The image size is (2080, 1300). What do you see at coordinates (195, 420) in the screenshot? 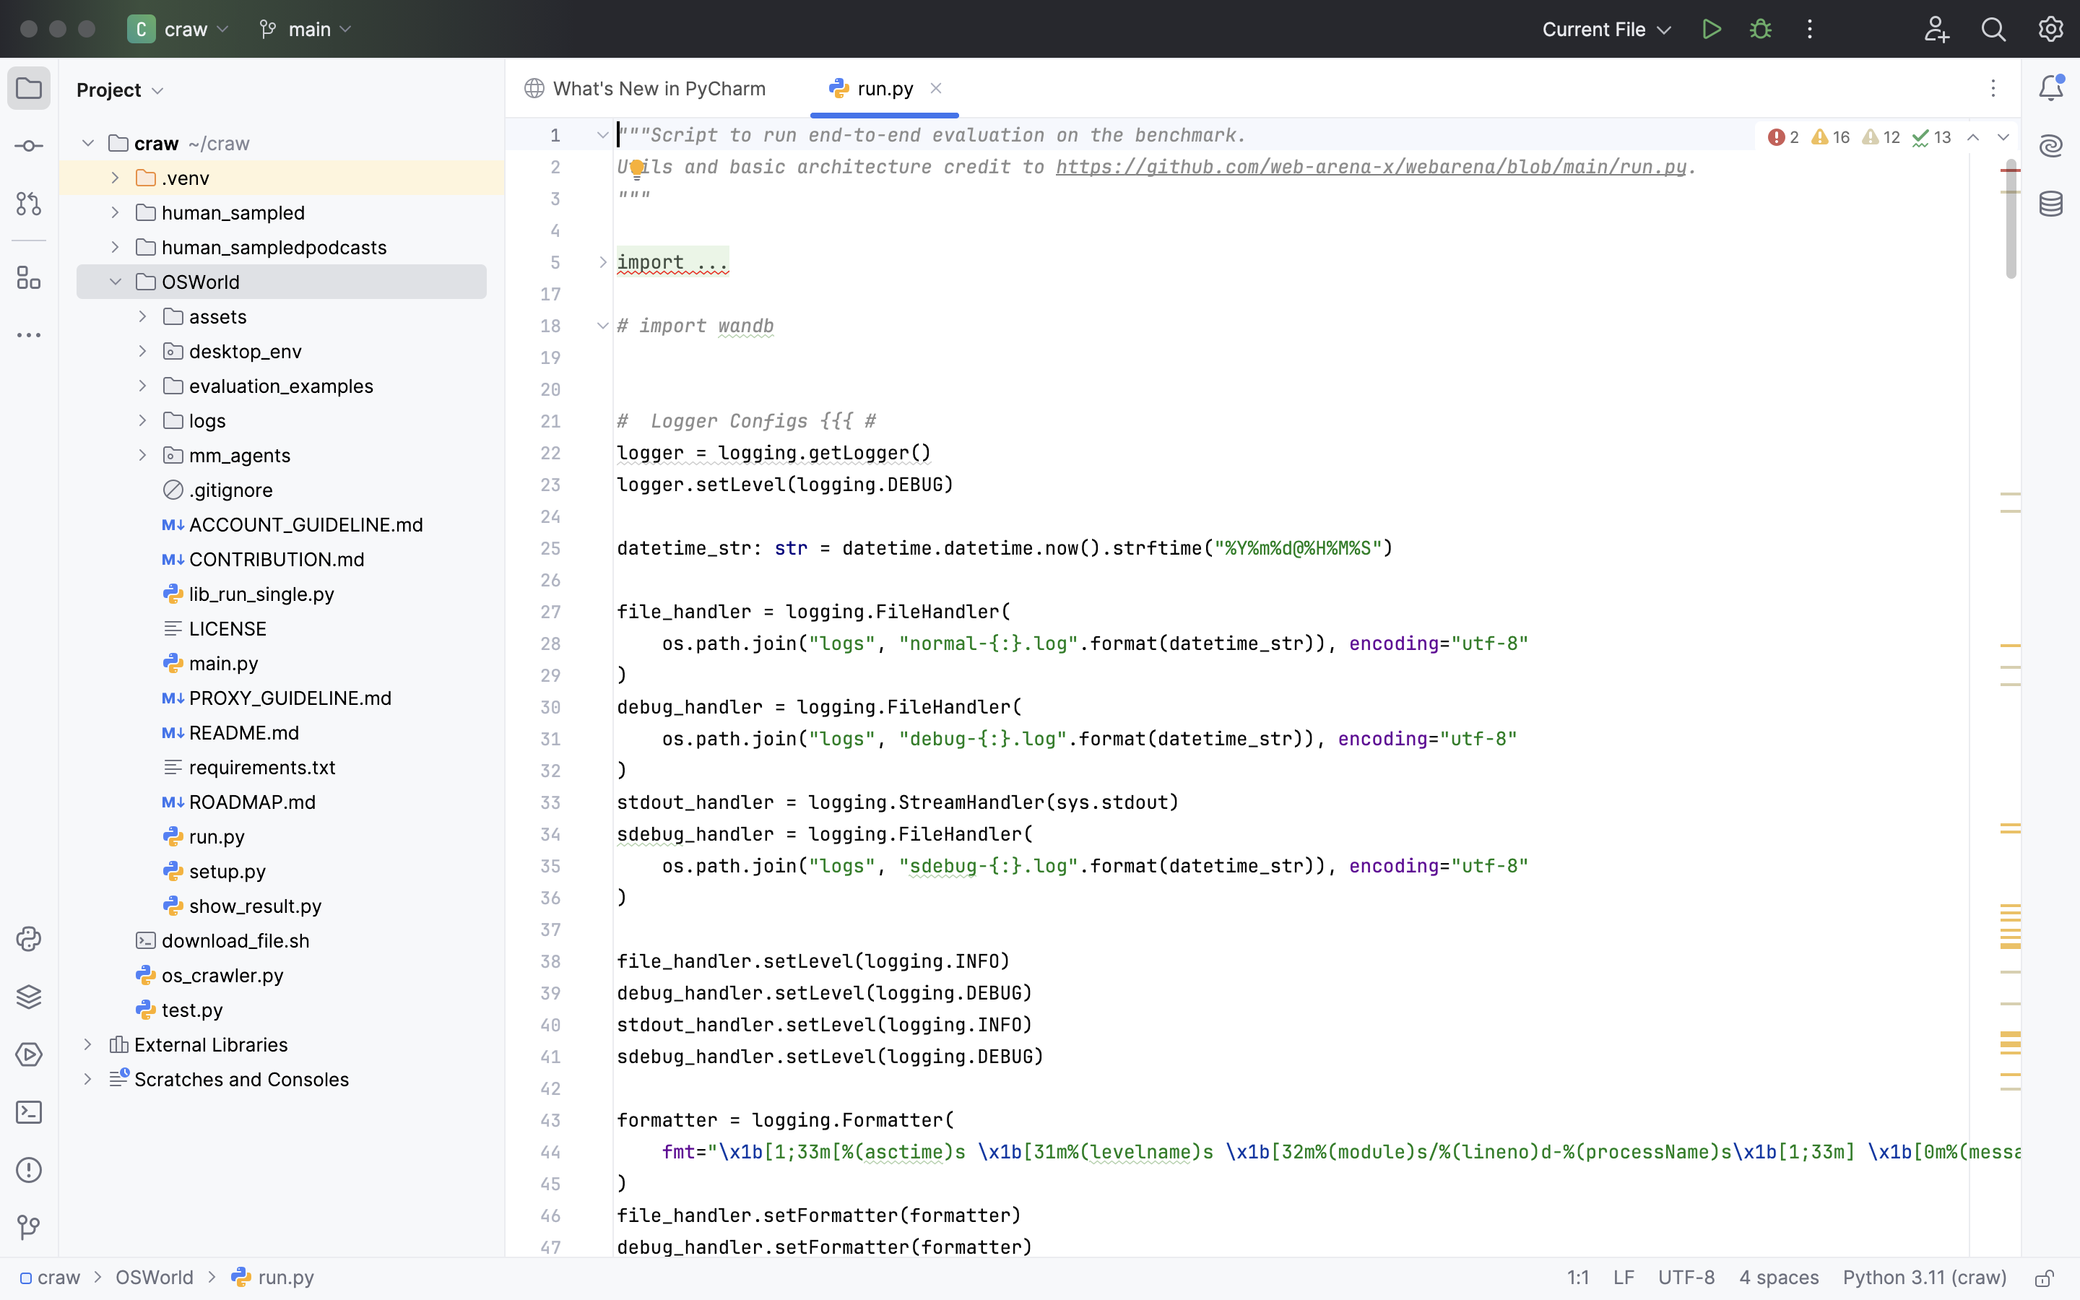
I see `logs` at bounding box center [195, 420].